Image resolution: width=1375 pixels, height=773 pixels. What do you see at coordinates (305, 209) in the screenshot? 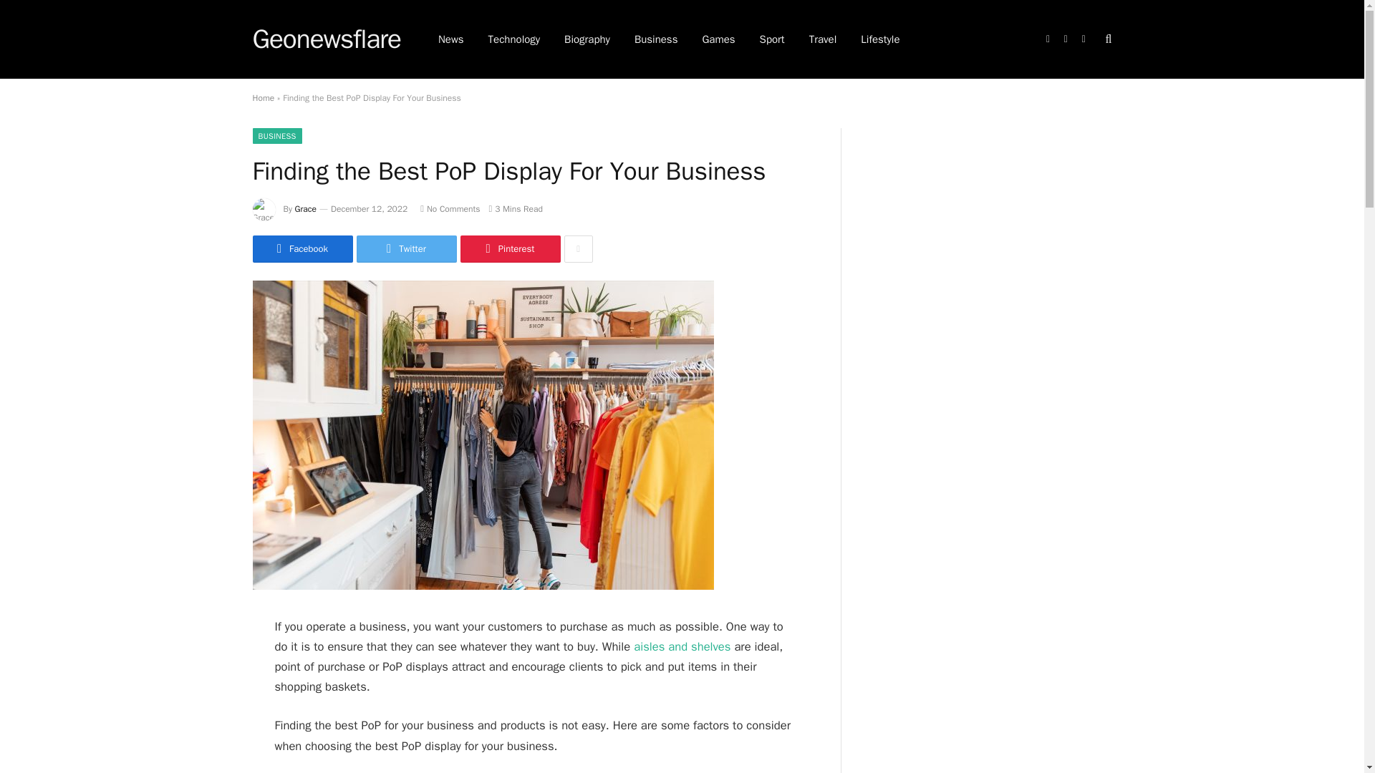
I see `Grace` at bounding box center [305, 209].